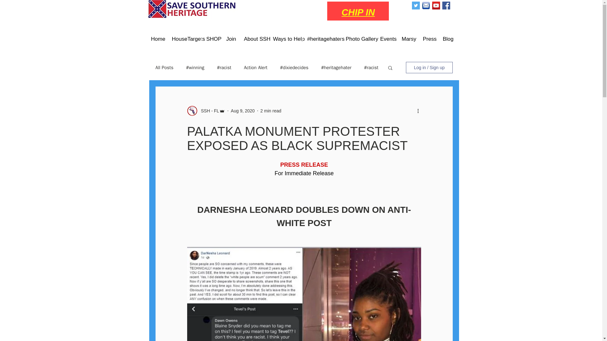 The height and width of the screenshot is (341, 607). I want to click on CHIP IN, so click(358, 12).